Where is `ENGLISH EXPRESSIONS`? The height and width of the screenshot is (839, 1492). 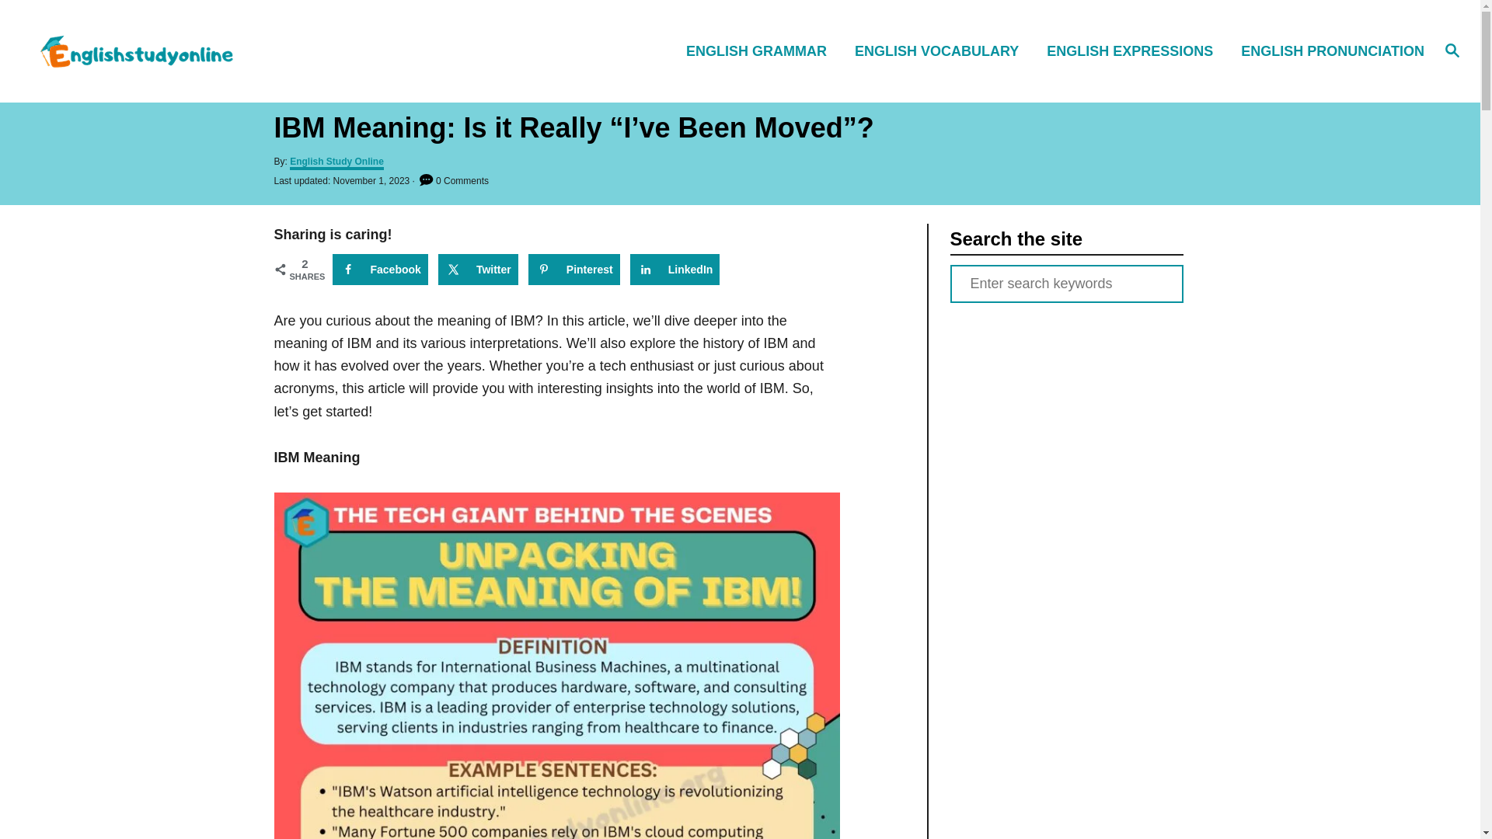
ENGLISH EXPRESSIONS is located at coordinates (1135, 50).